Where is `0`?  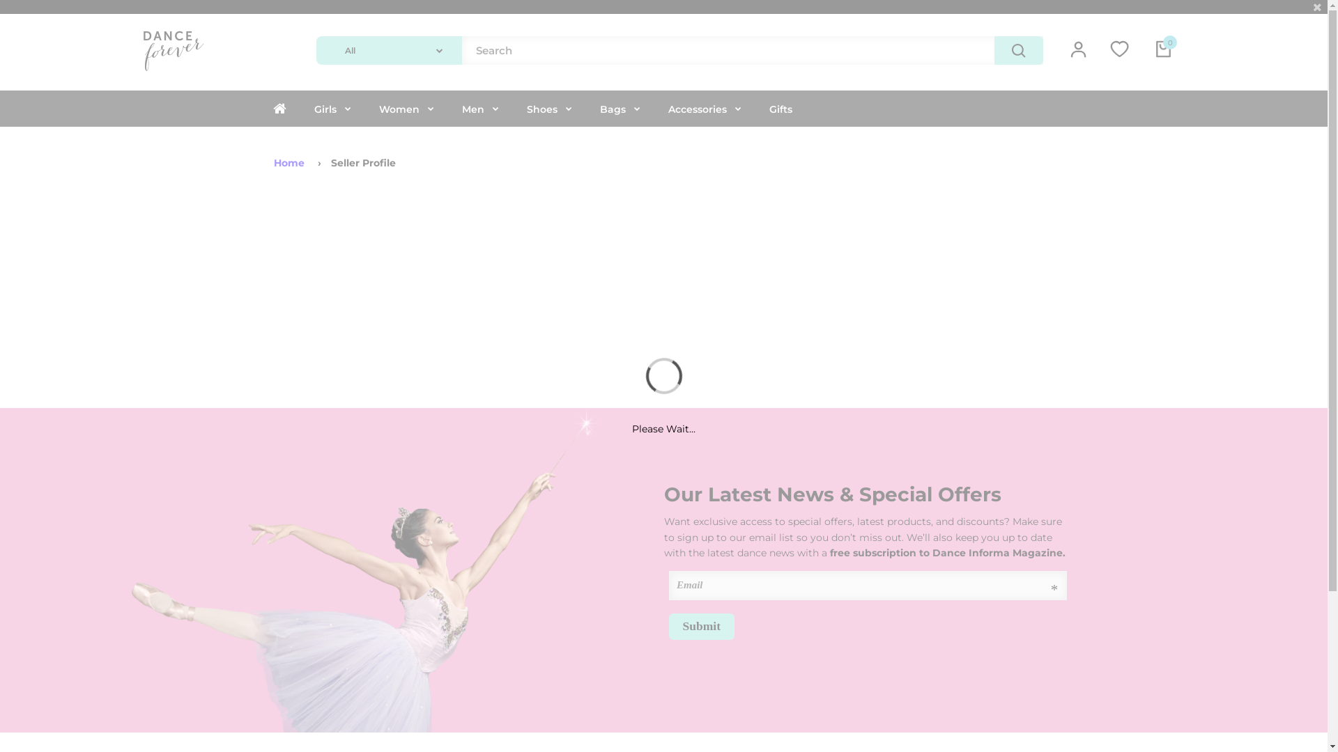
0 is located at coordinates (1165, 50).